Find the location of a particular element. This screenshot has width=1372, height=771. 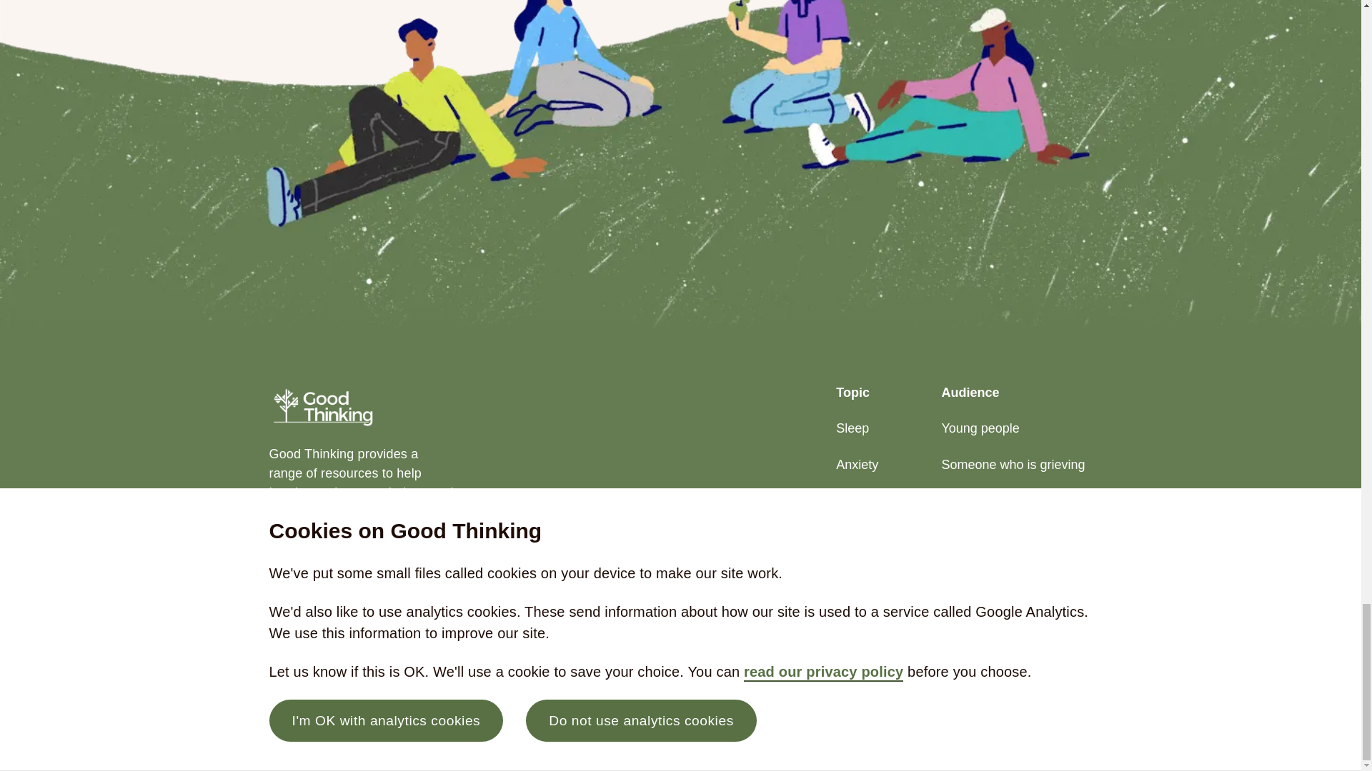

Sleep is located at coordinates (865, 428).